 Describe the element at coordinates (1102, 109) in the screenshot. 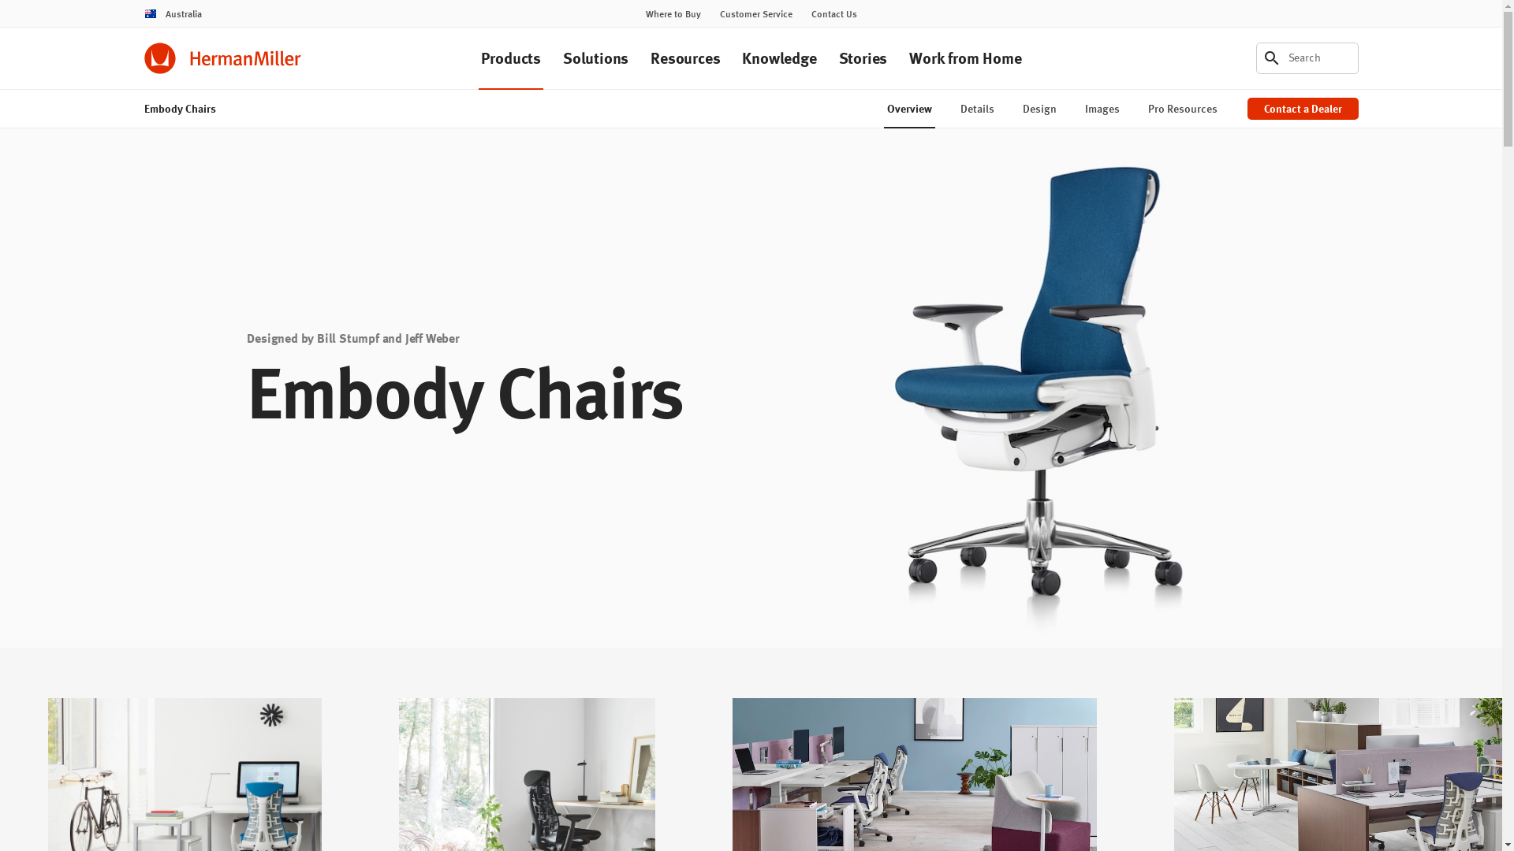

I see `Images` at that location.